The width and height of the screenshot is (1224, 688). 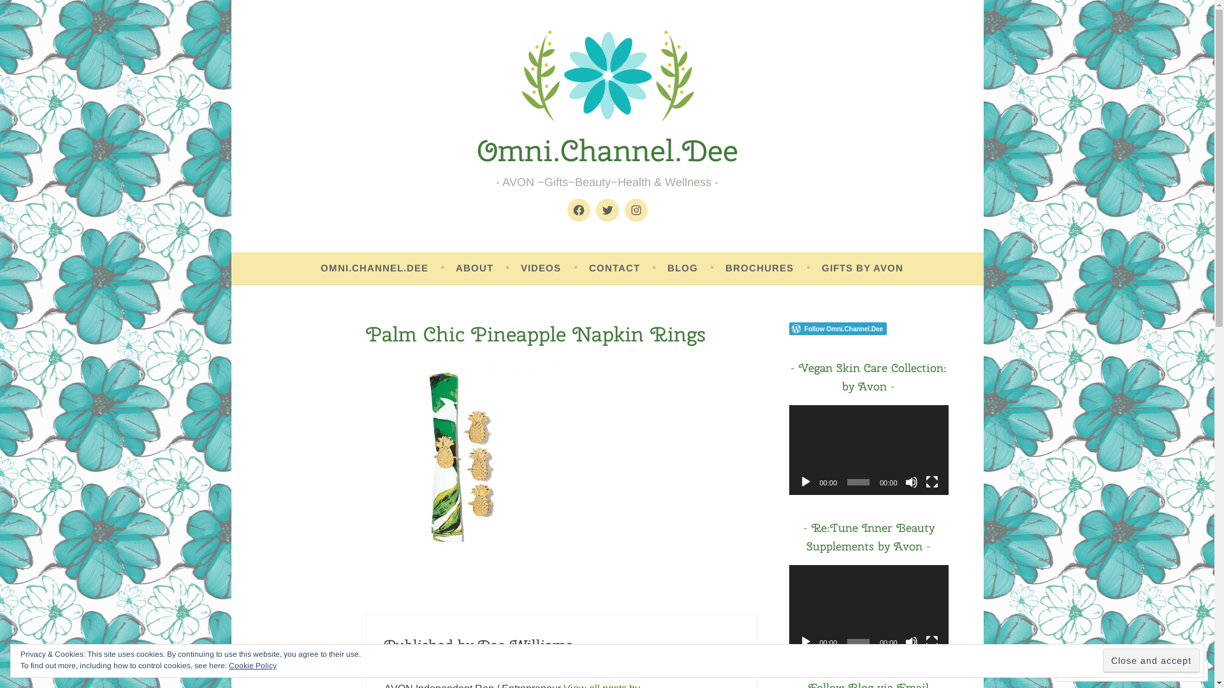 What do you see at coordinates (375, 268) in the screenshot?
I see `OMNI.CHANNEL.DEE` at bounding box center [375, 268].